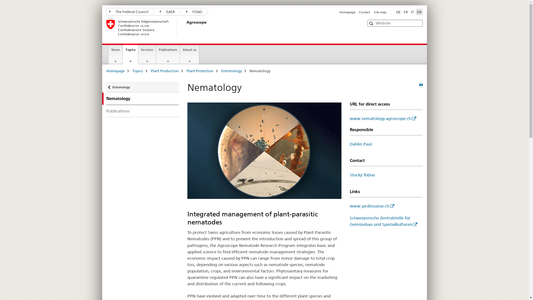 This screenshot has width=533, height=300. Describe the element at coordinates (164, 71) in the screenshot. I see `Plant Production` at that location.